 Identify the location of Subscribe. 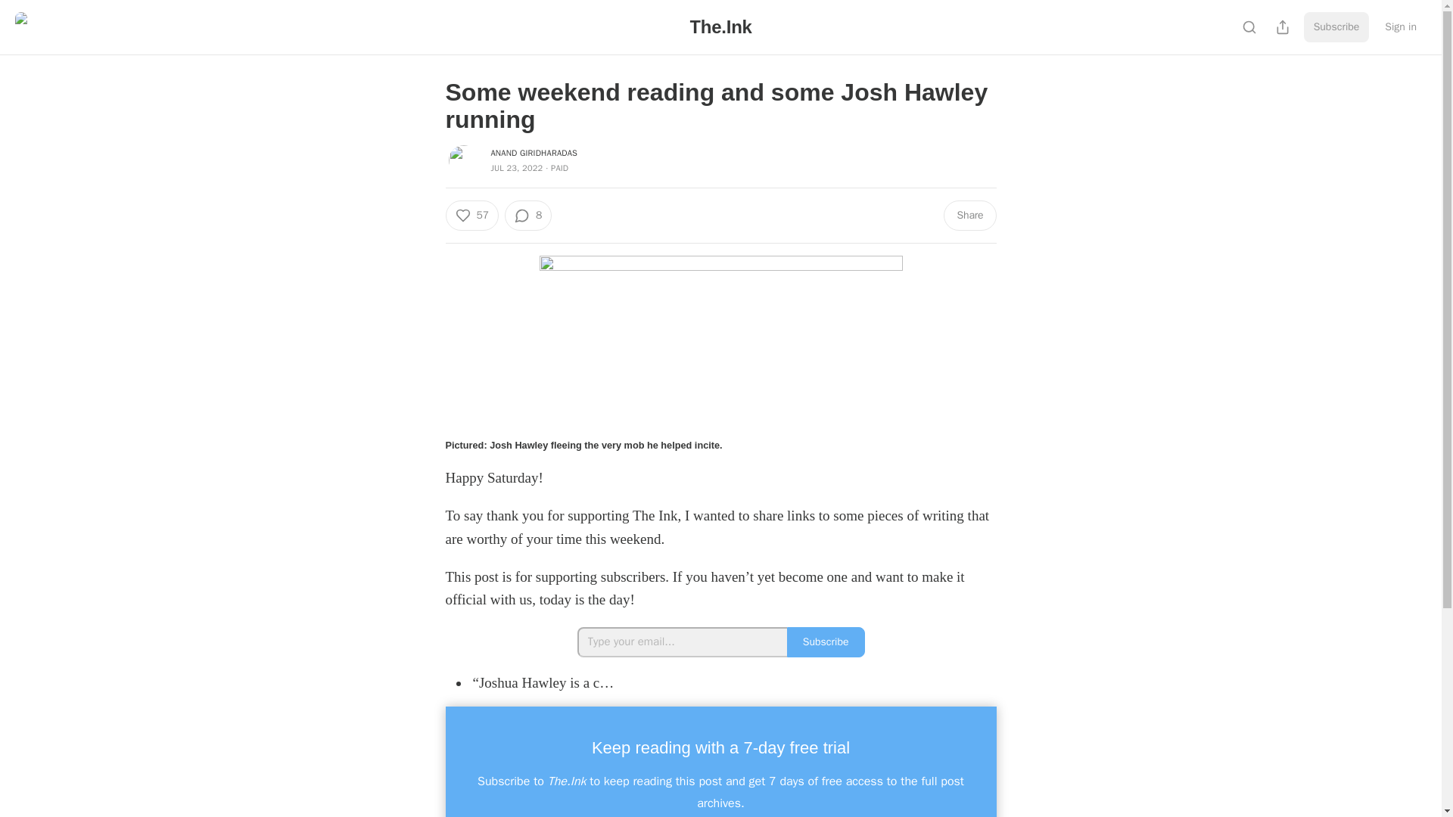
(826, 642).